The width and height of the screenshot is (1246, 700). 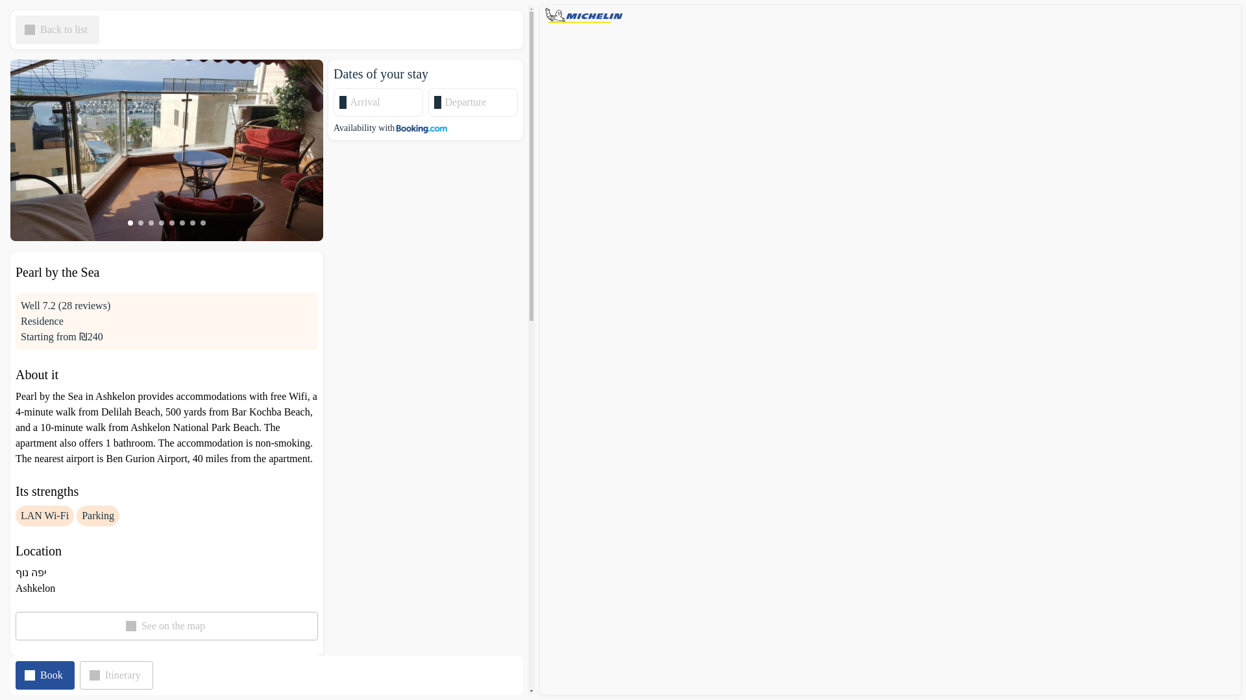 What do you see at coordinates (57, 30) in the screenshot?
I see `Back to list` at bounding box center [57, 30].